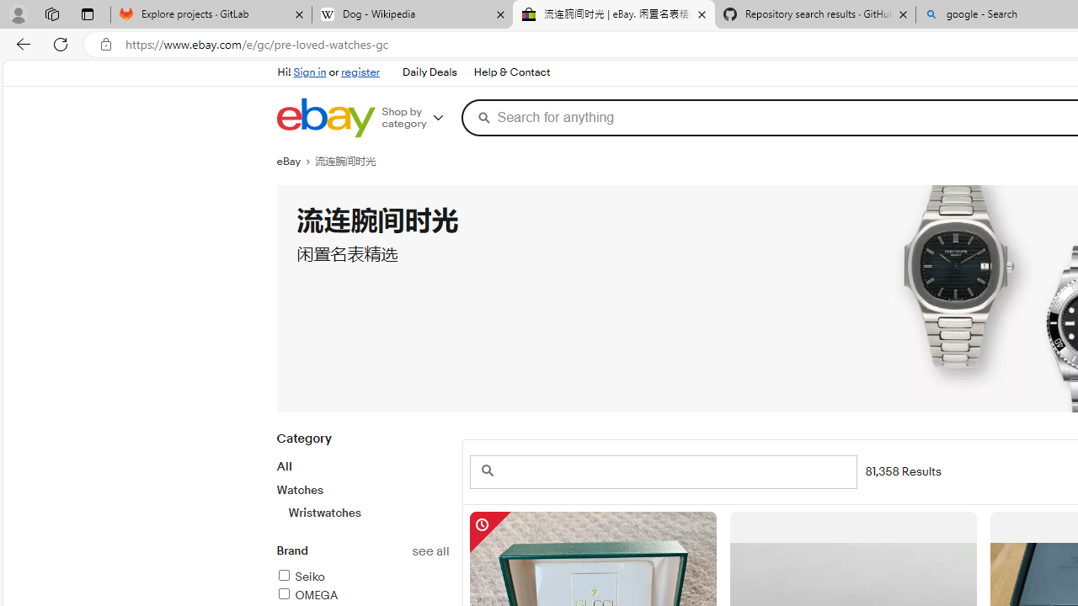 This screenshot has width=1078, height=606. I want to click on CategoryAllWatchesWristwatches, so click(362, 485).